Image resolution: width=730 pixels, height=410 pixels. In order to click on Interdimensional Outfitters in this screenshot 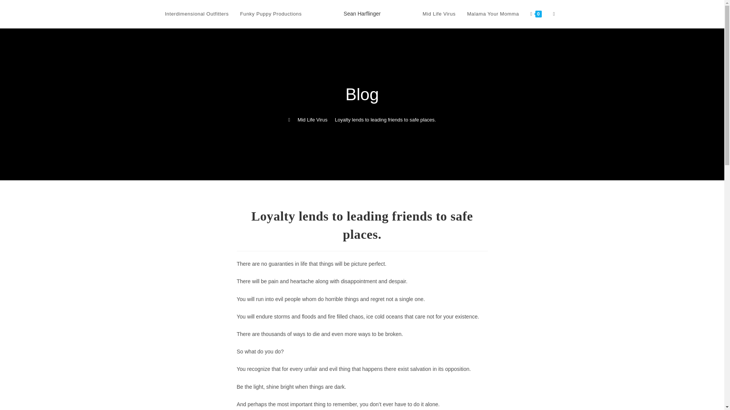, I will do `click(197, 14)`.